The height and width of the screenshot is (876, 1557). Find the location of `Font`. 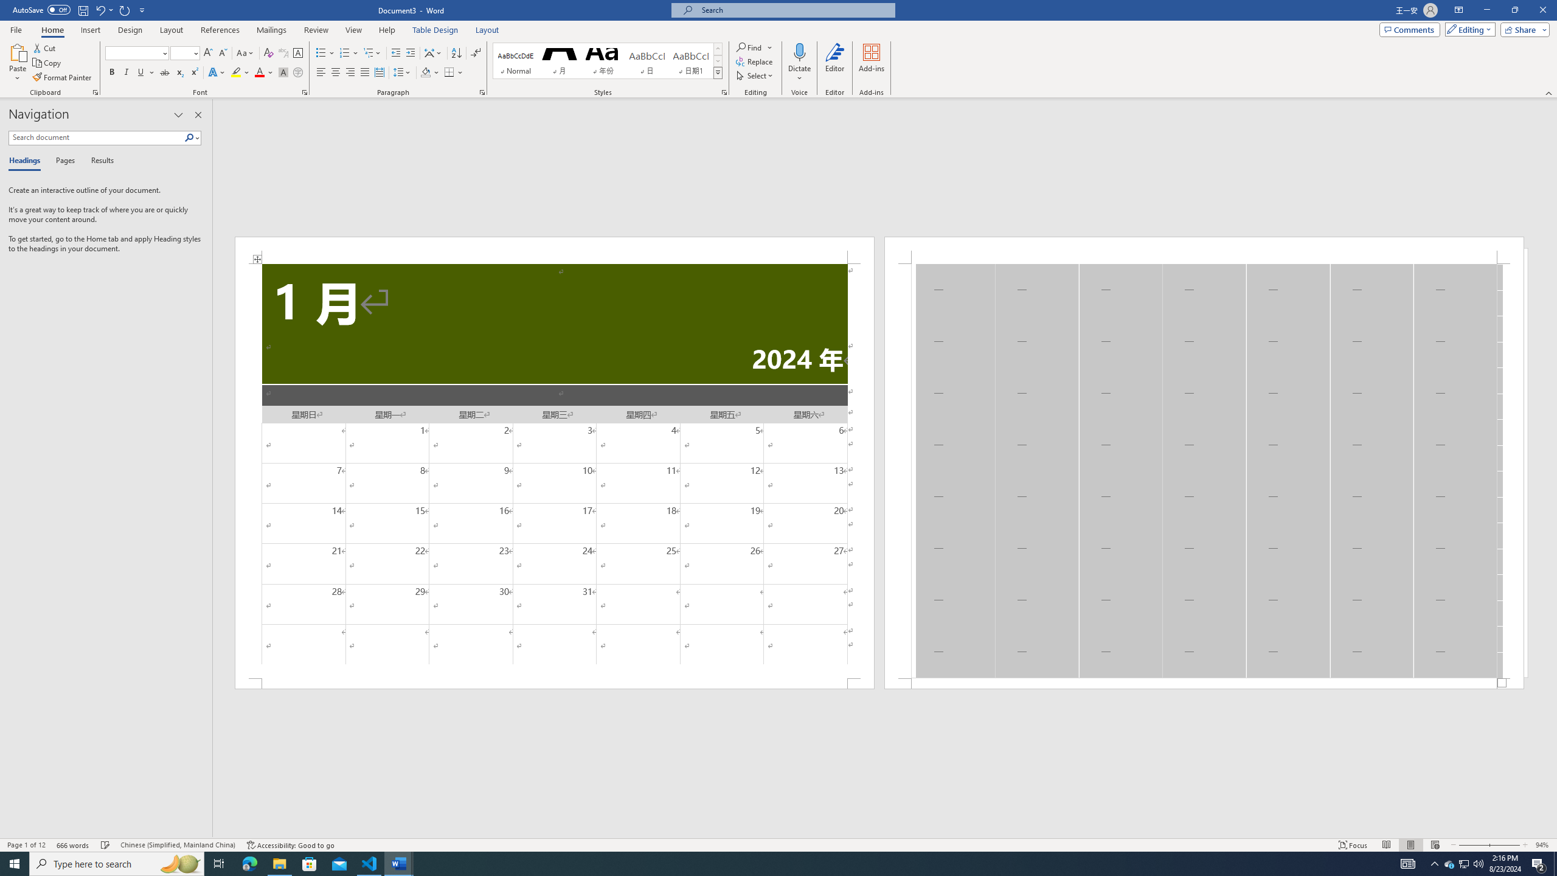

Font is located at coordinates (137, 54).